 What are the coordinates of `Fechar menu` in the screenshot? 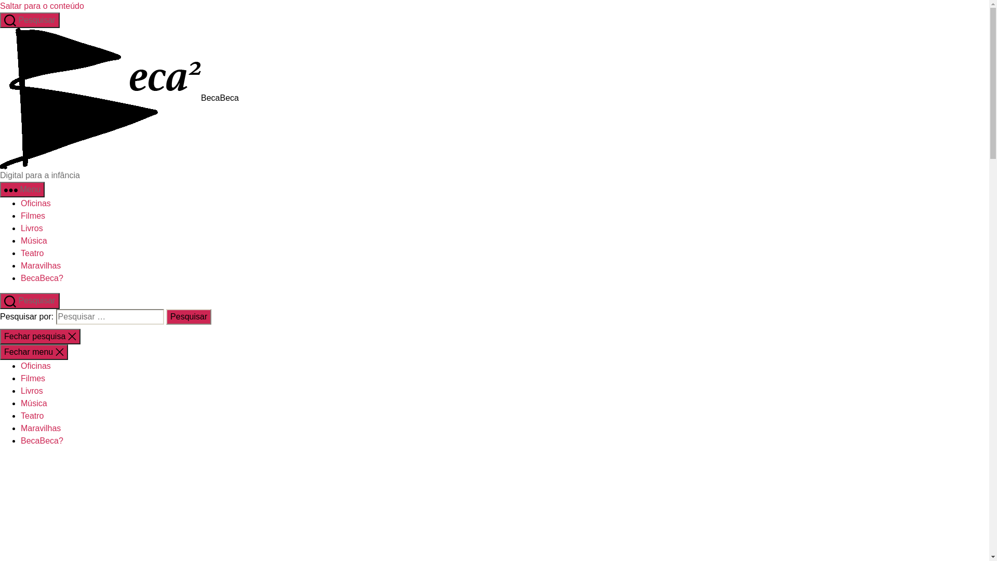 It's located at (34, 352).